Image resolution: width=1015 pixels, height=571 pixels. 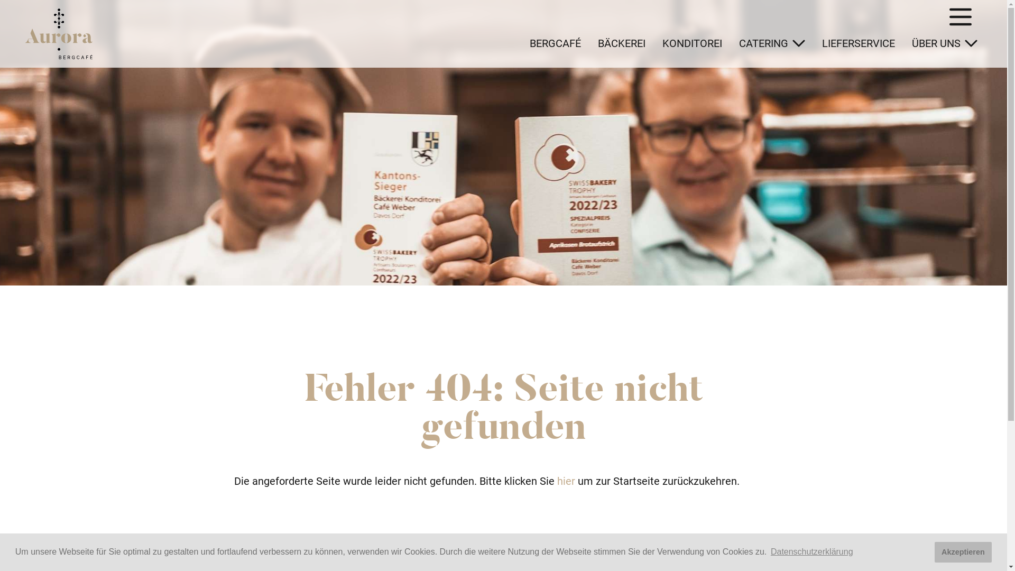 What do you see at coordinates (961, 17) in the screenshot?
I see `menu` at bounding box center [961, 17].